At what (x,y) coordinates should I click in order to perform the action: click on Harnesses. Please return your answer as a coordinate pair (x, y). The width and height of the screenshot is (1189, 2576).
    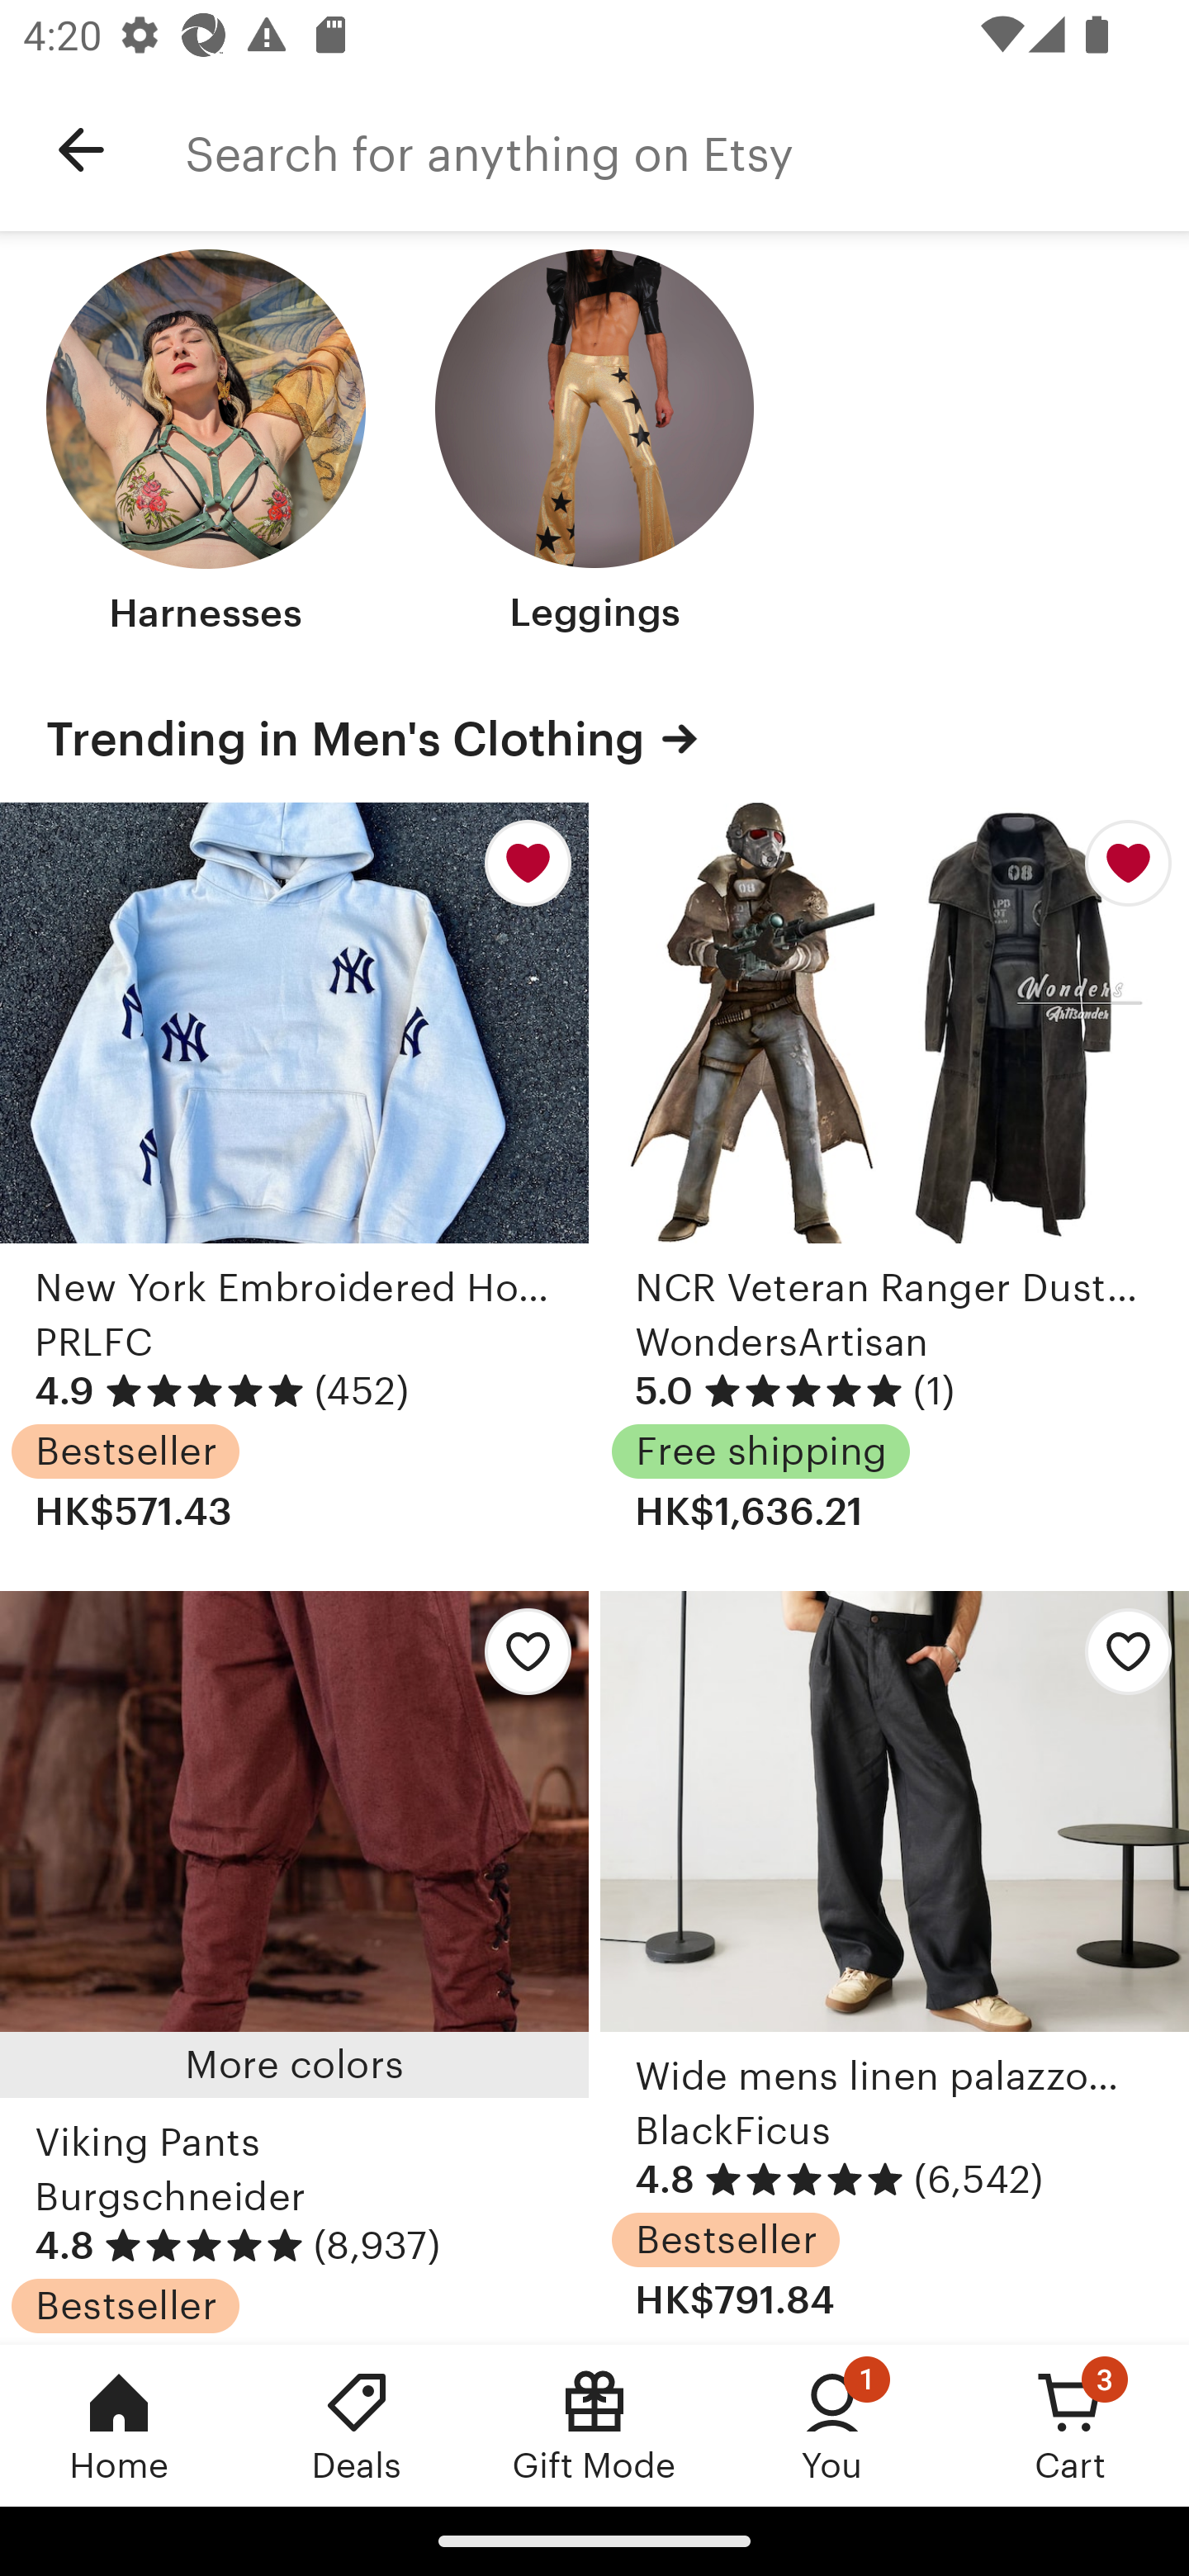
    Looking at the image, I should click on (206, 445).